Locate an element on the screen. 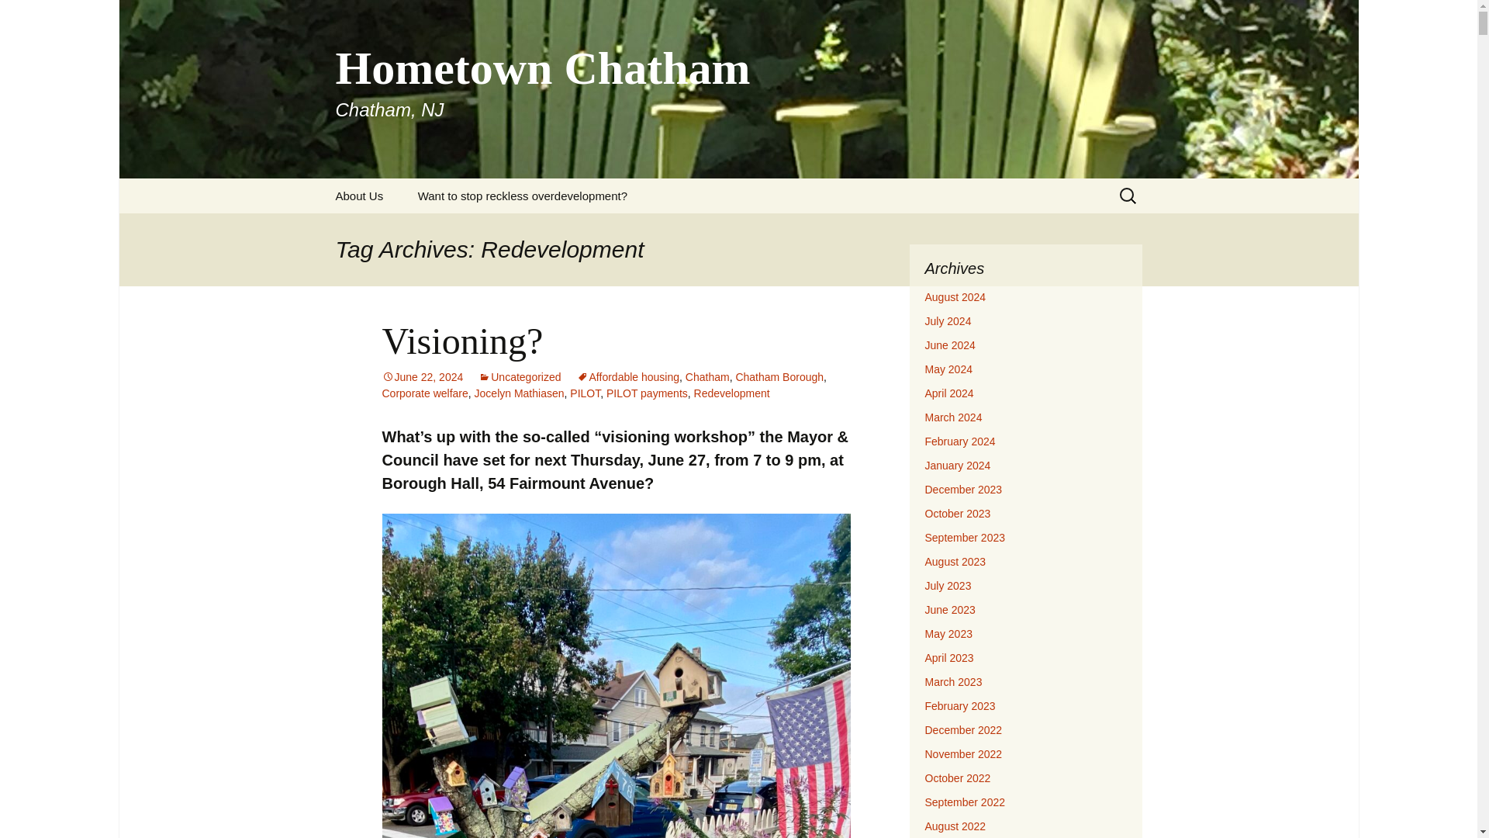 This screenshot has width=1489, height=838. Redevelopment is located at coordinates (731, 393).